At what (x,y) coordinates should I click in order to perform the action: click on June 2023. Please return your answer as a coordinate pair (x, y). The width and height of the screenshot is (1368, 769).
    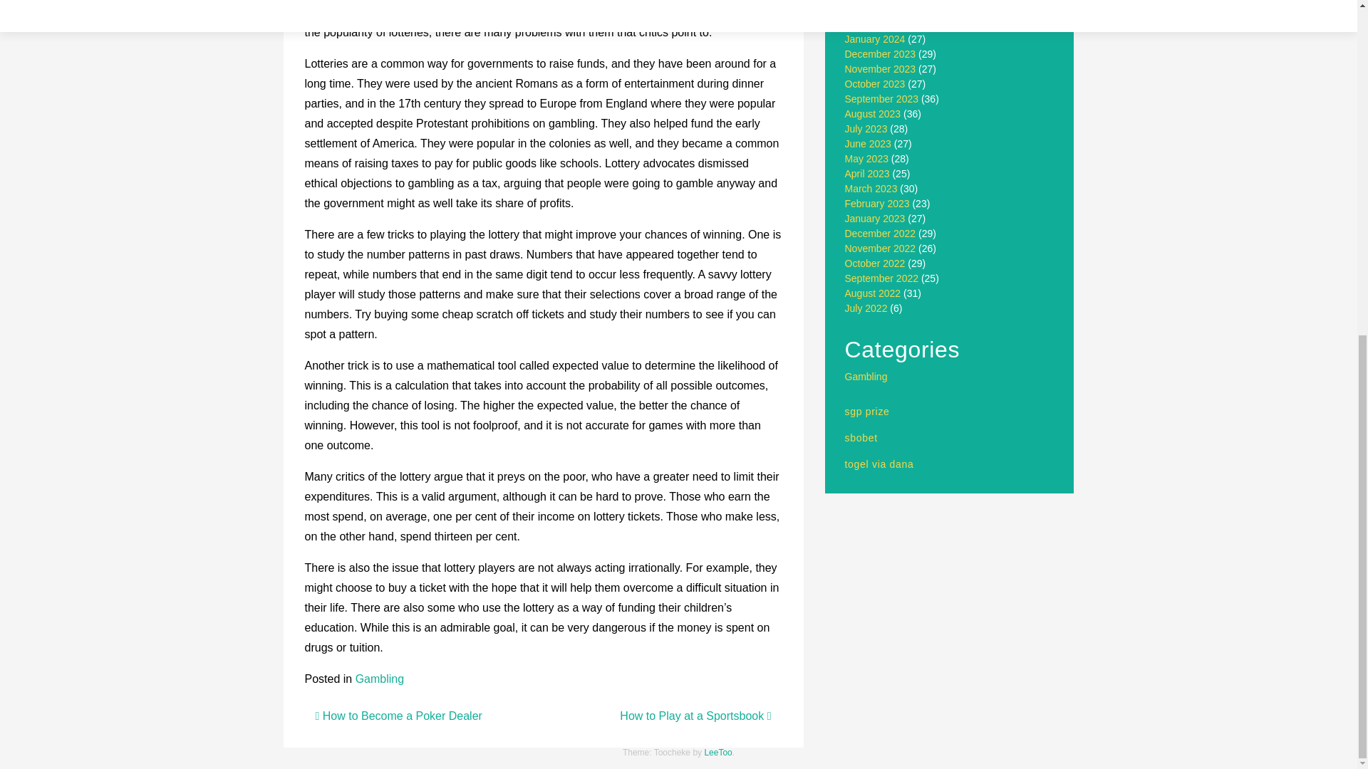
    Looking at the image, I should click on (868, 144).